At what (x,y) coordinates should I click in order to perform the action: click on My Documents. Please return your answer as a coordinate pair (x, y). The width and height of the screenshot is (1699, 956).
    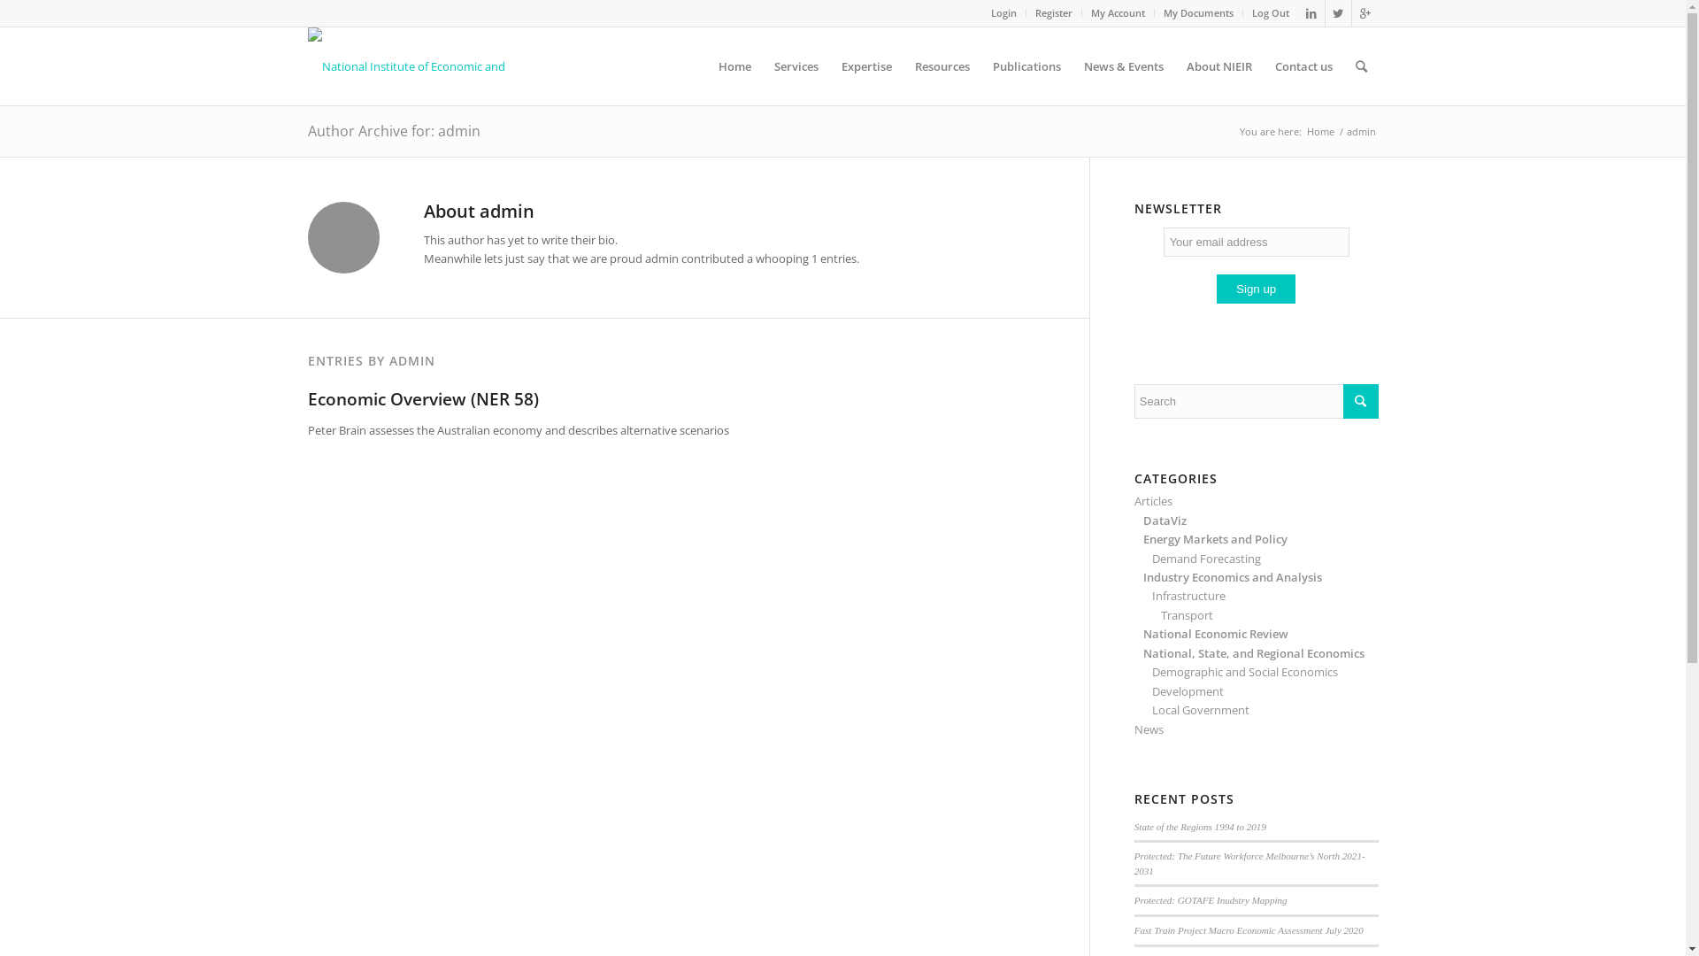
    Looking at the image, I should click on (1198, 12).